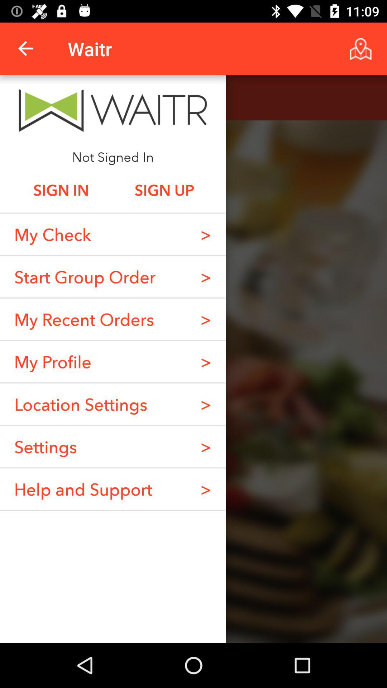 The image size is (387, 688). Describe the element at coordinates (206, 446) in the screenshot. I see `tap the item to the right of the help and support` at that location.